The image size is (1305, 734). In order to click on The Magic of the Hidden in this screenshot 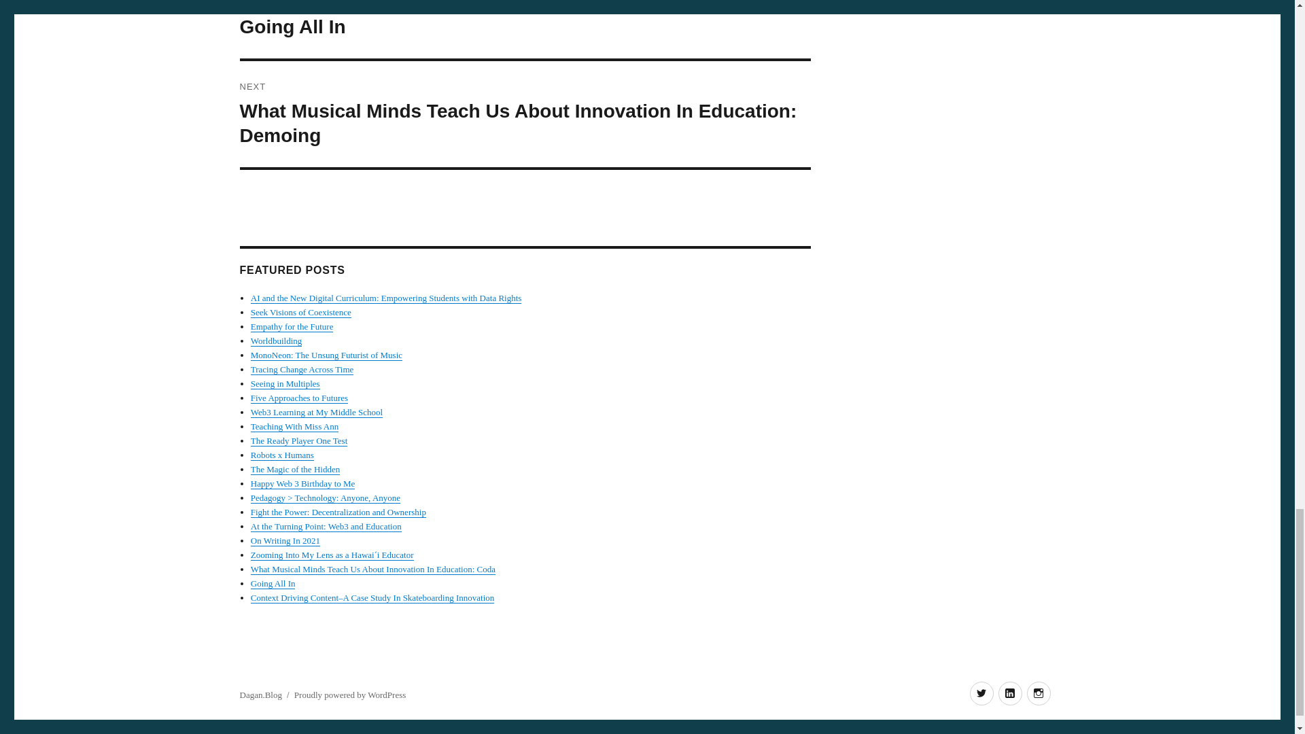, I will do `click(295, 469)`.